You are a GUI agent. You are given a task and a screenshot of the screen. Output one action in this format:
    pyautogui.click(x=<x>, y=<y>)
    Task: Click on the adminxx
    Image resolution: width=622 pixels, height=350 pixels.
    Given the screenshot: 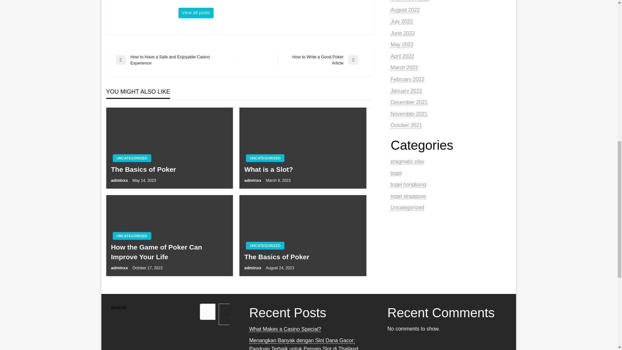 What is the action you would take?
    pyautogui.click(x=265, y=246)
    